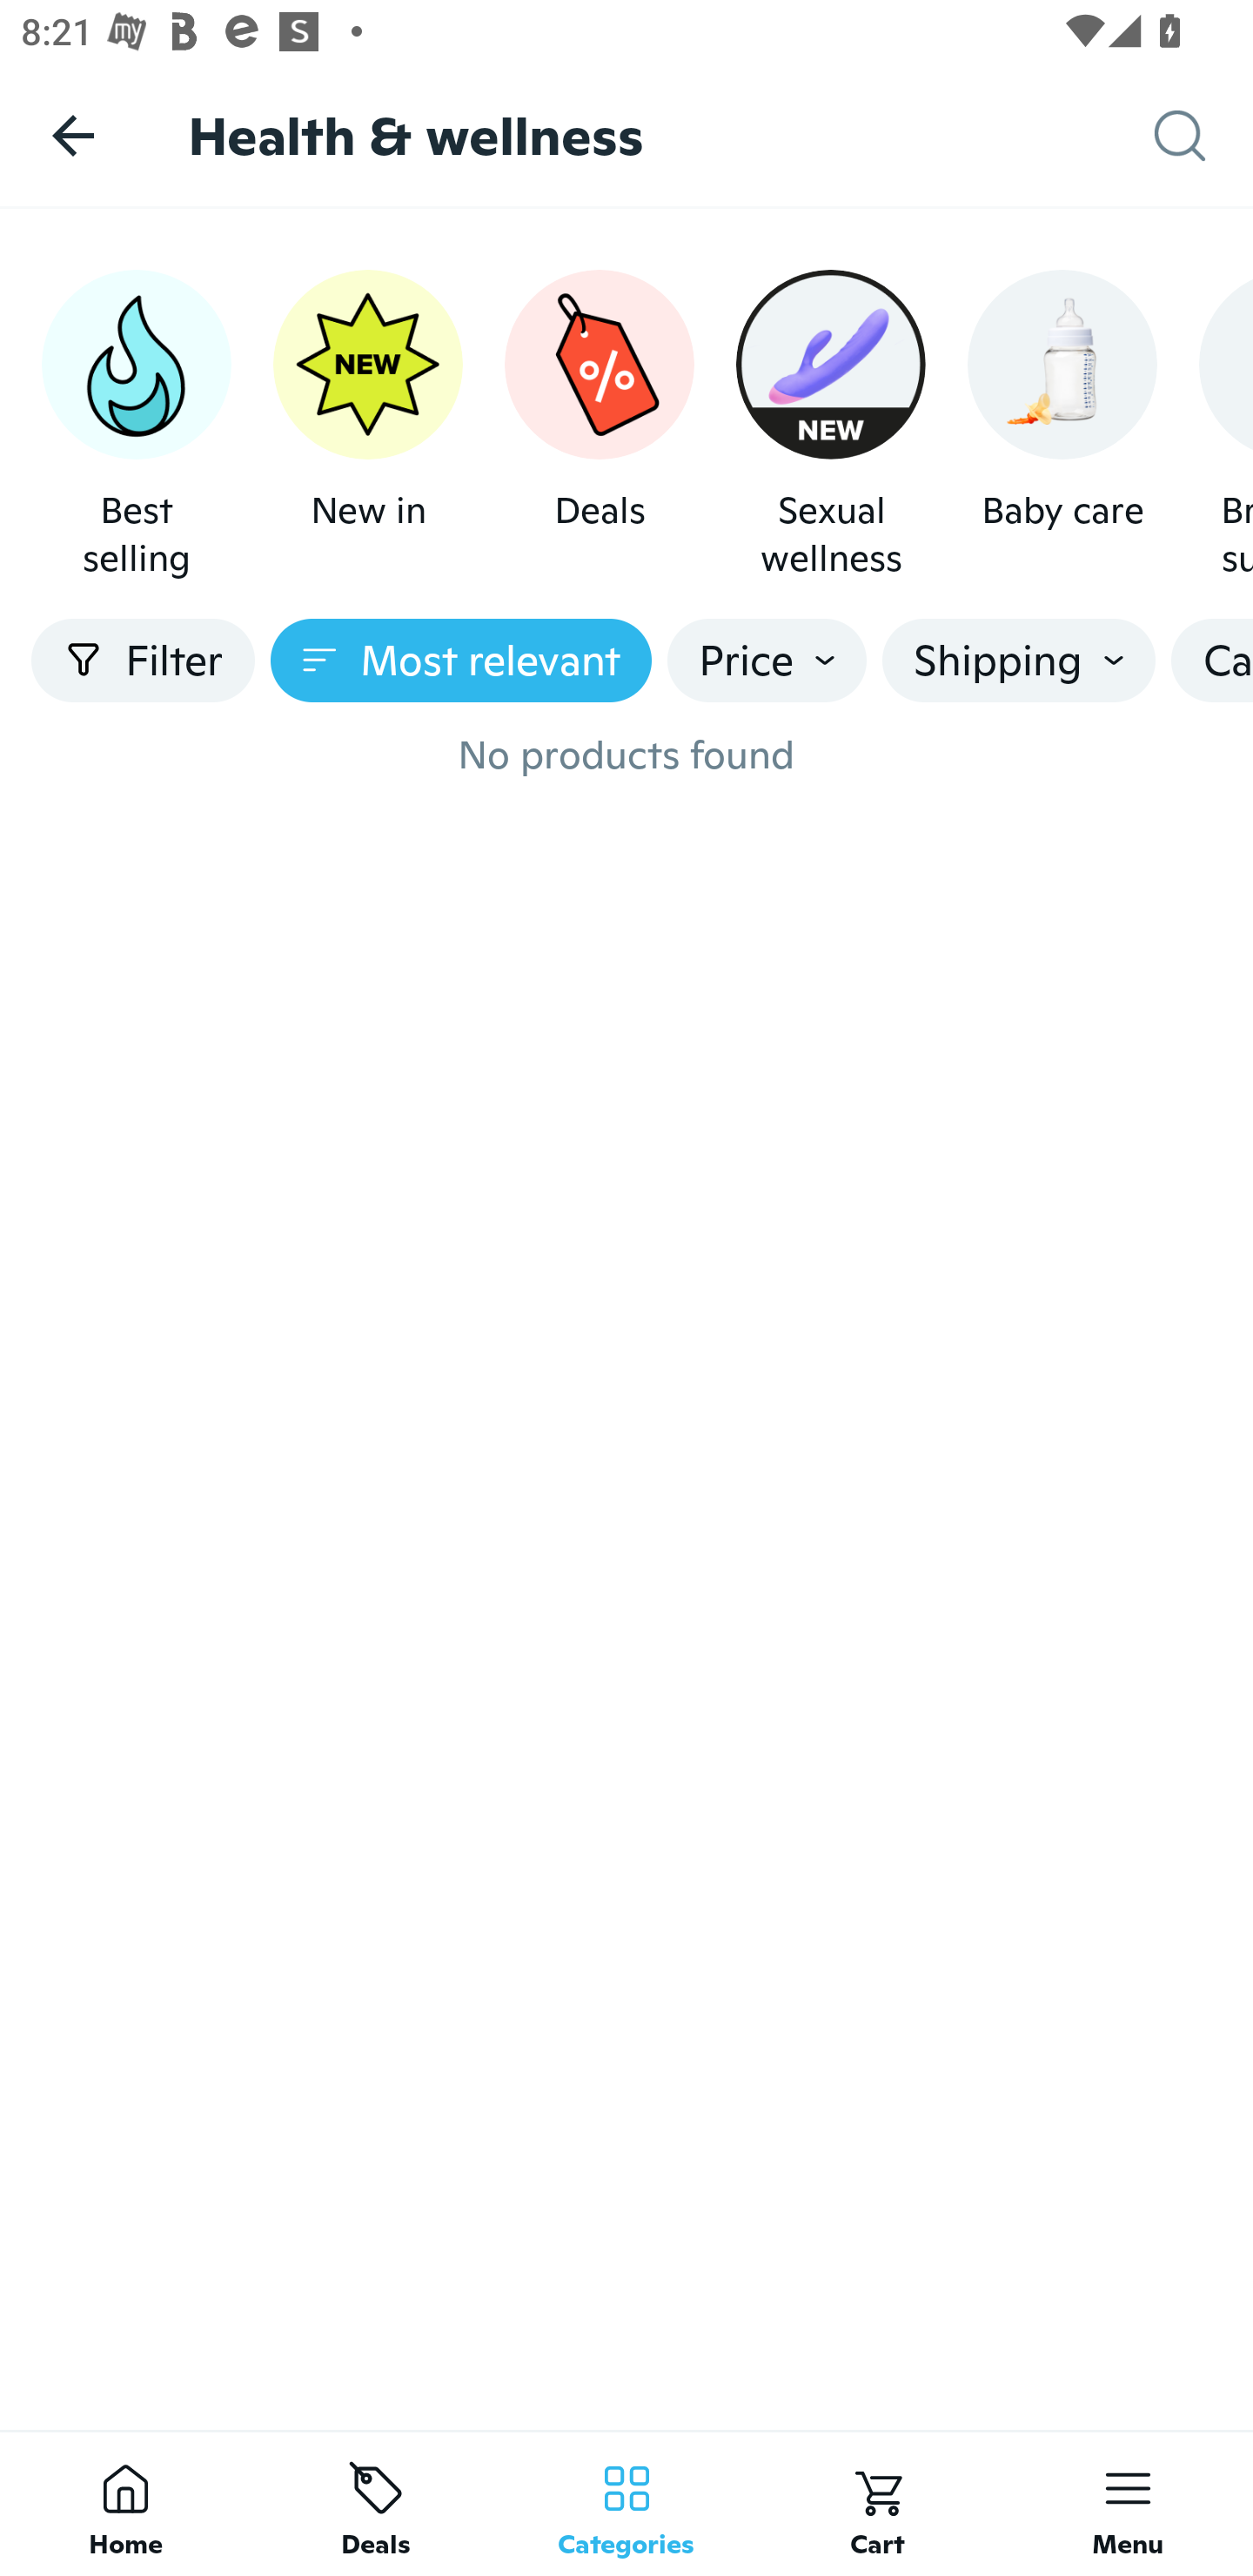 The width and height of the screenshot is (1253, 2576). I want to click on Price, so click(767, 661).